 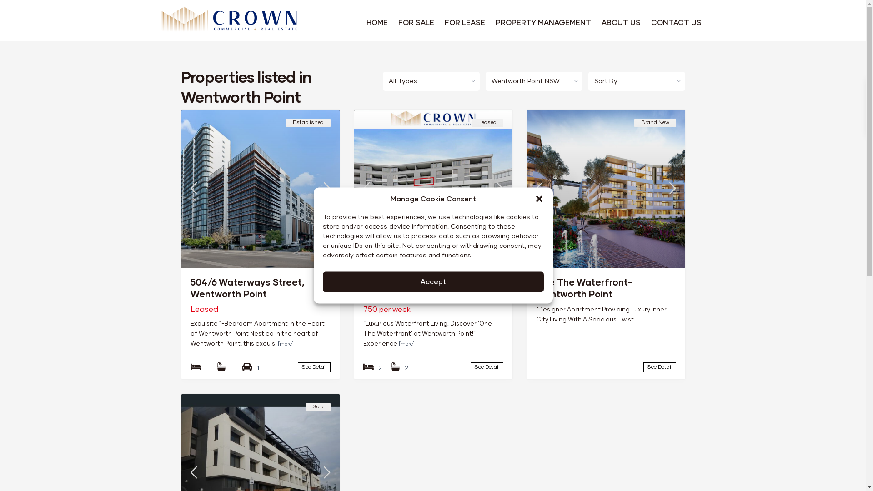 What do you see at coordinates (487, 367) in the screenshot?
I see `See Detail` at bounding box center [487, 367].